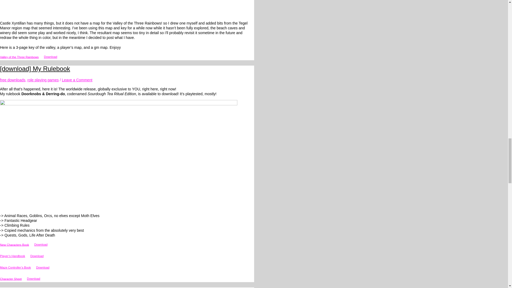 The width and height of the screenshot is (512, 288). Describe the element at coordinates (43, 80) in the screenshot. I see `role playing games` at that location.